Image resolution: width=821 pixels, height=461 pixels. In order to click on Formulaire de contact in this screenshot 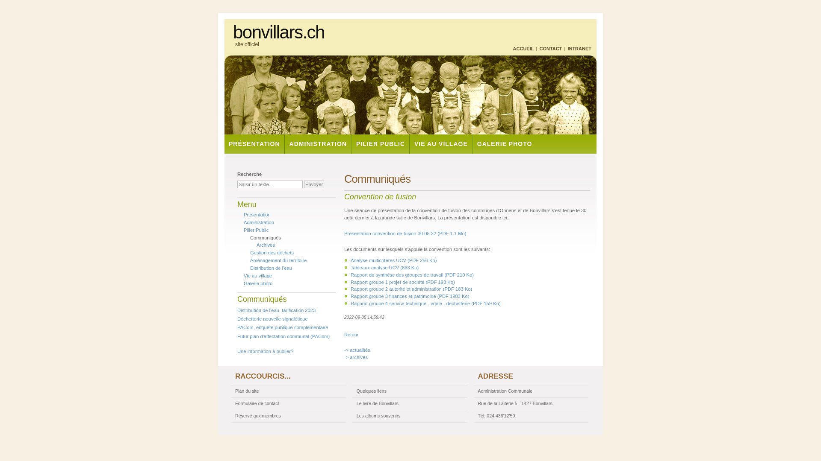, I will do `click(288, 404)`.